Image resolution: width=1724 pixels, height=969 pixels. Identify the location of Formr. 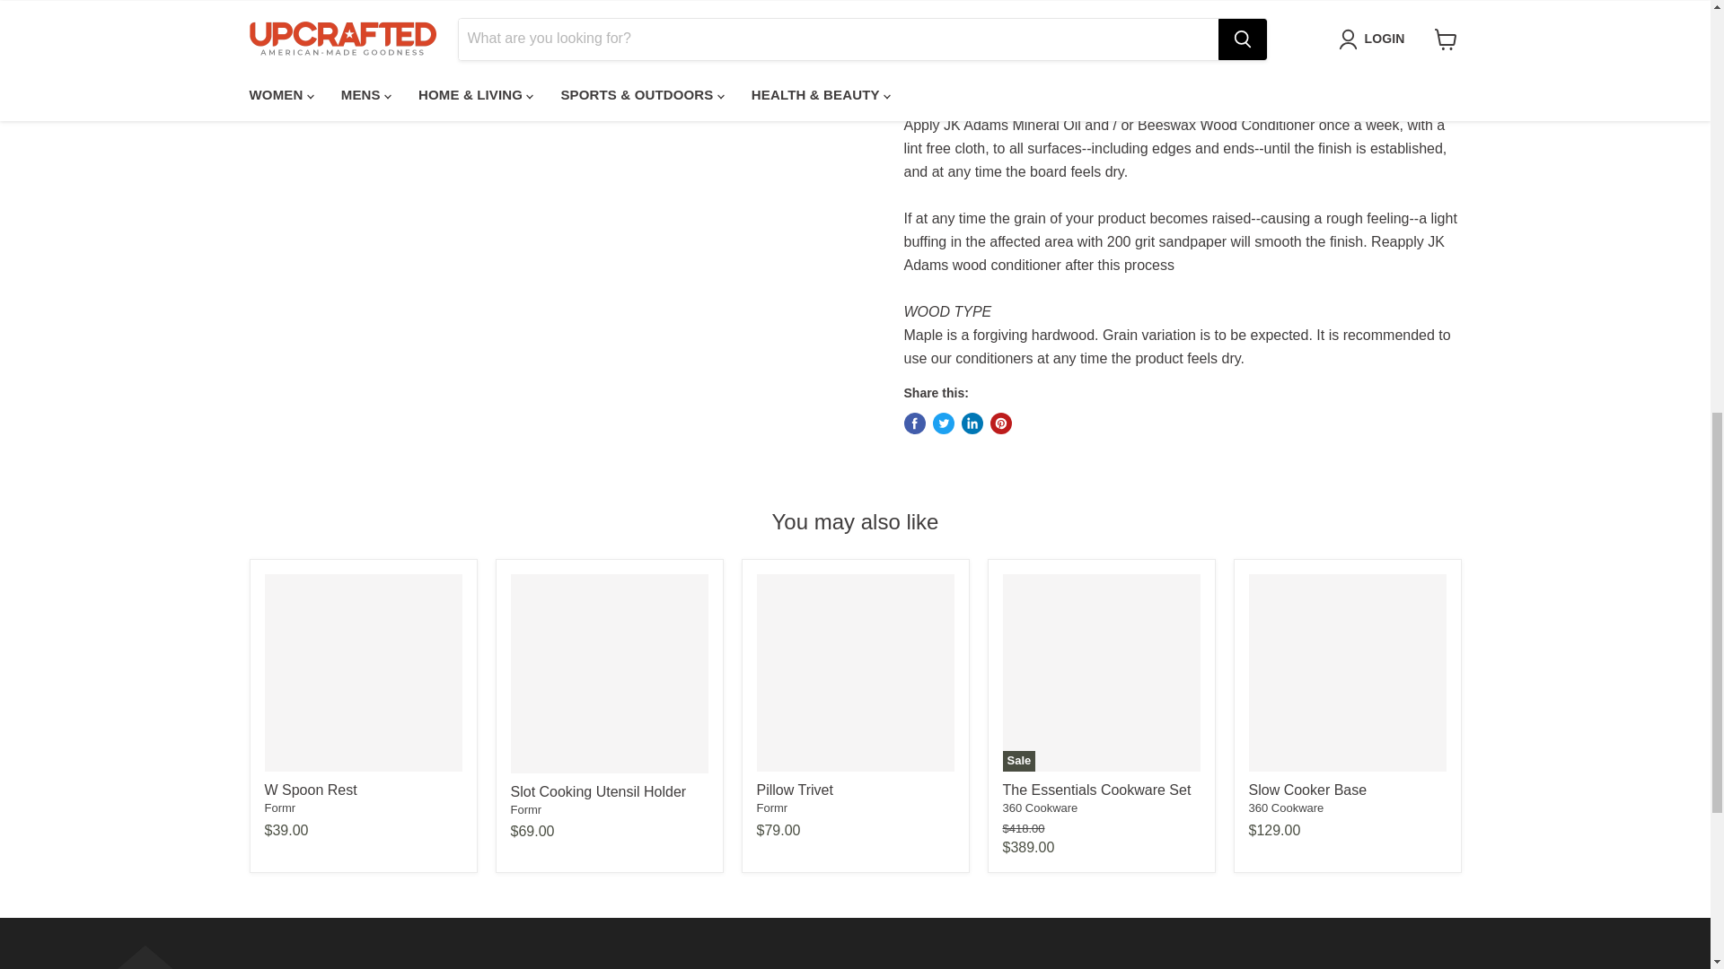
(278, 807).